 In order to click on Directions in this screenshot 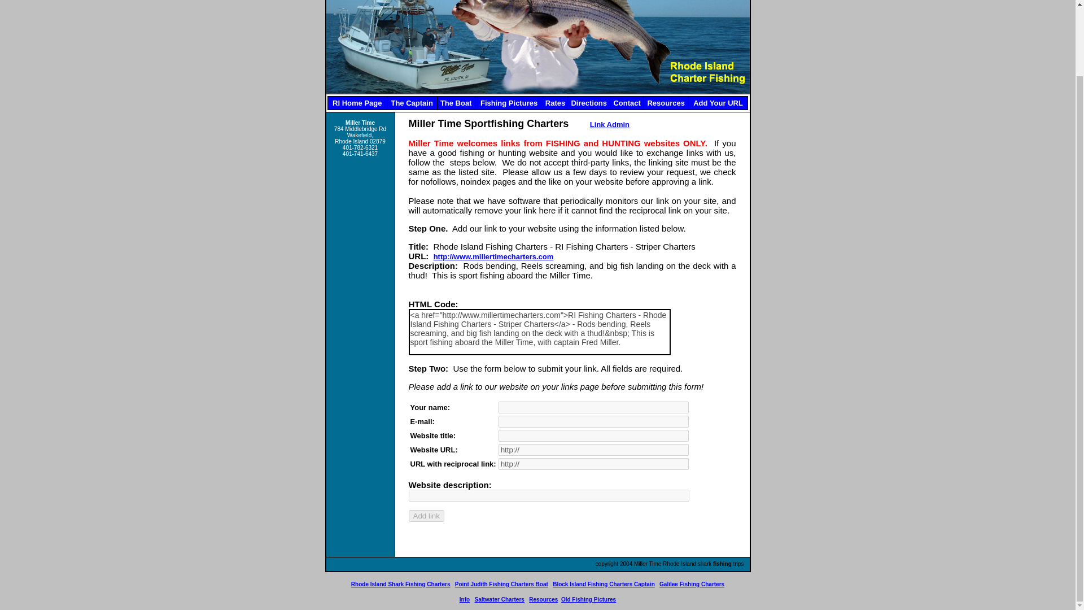, I will do `click(589, 103)`.